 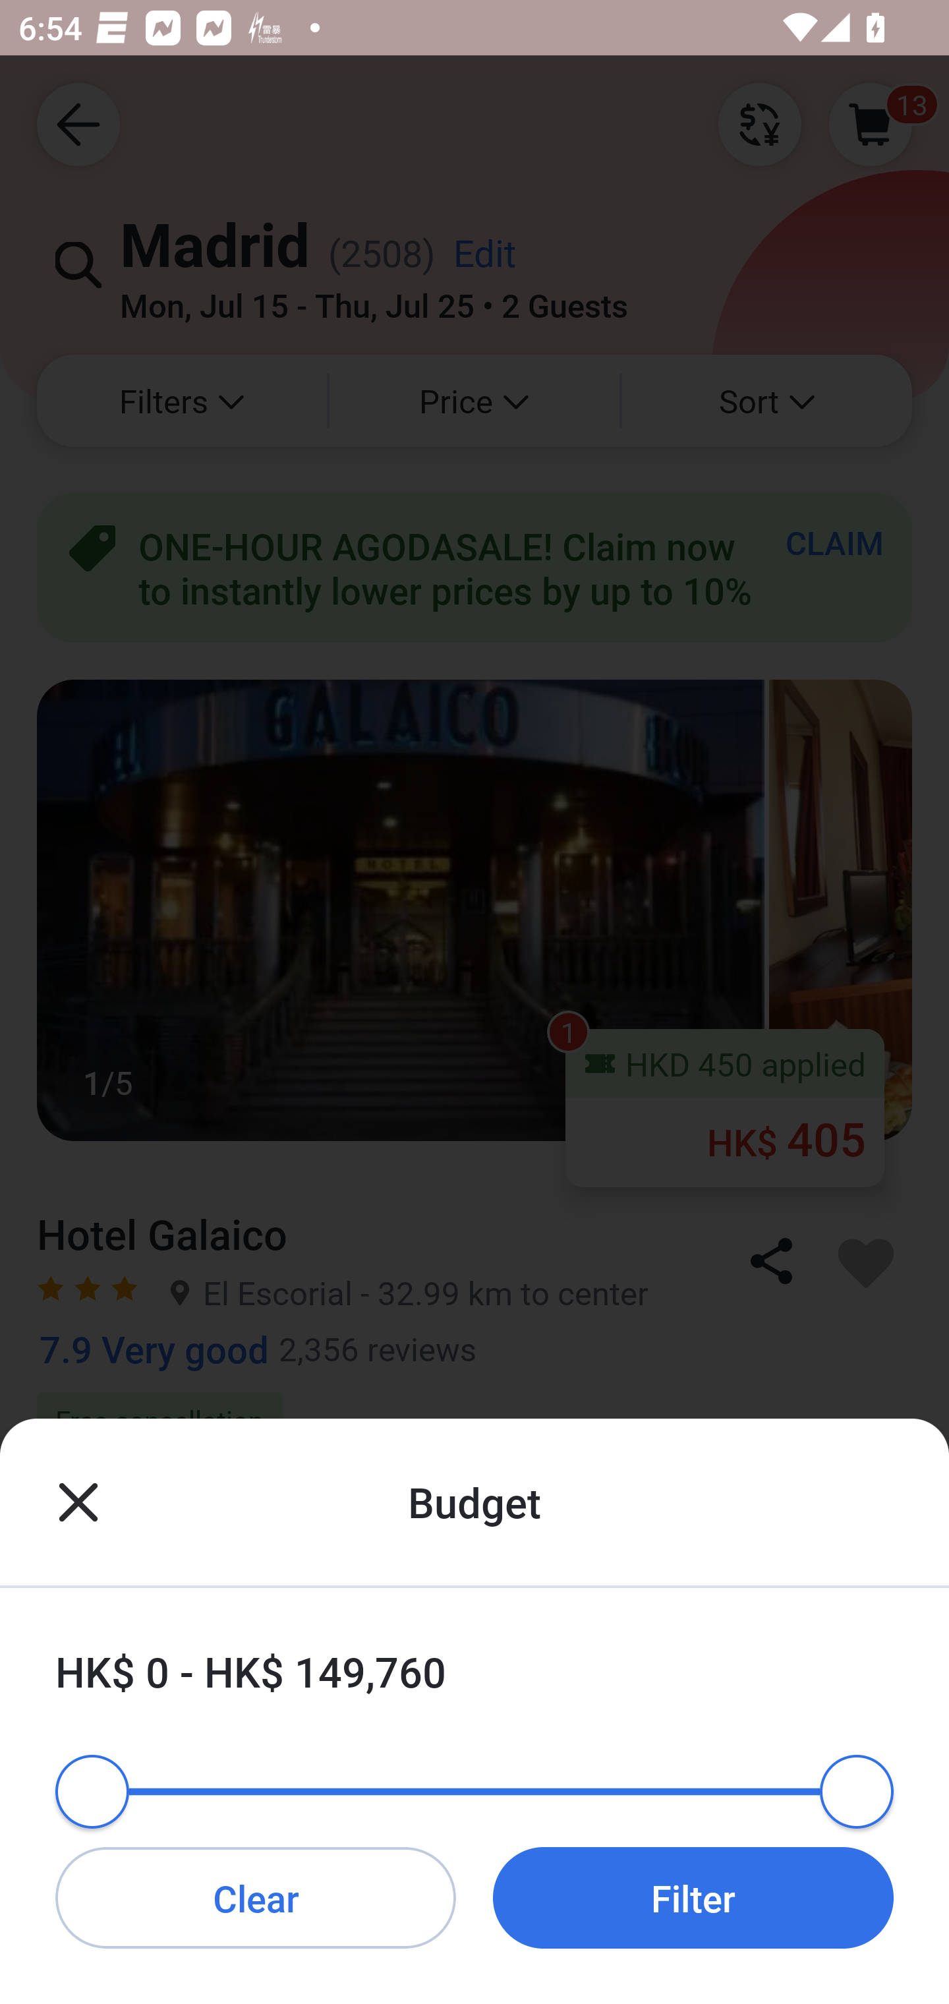 I want to click on Filter, so click(x=693, y=1897).